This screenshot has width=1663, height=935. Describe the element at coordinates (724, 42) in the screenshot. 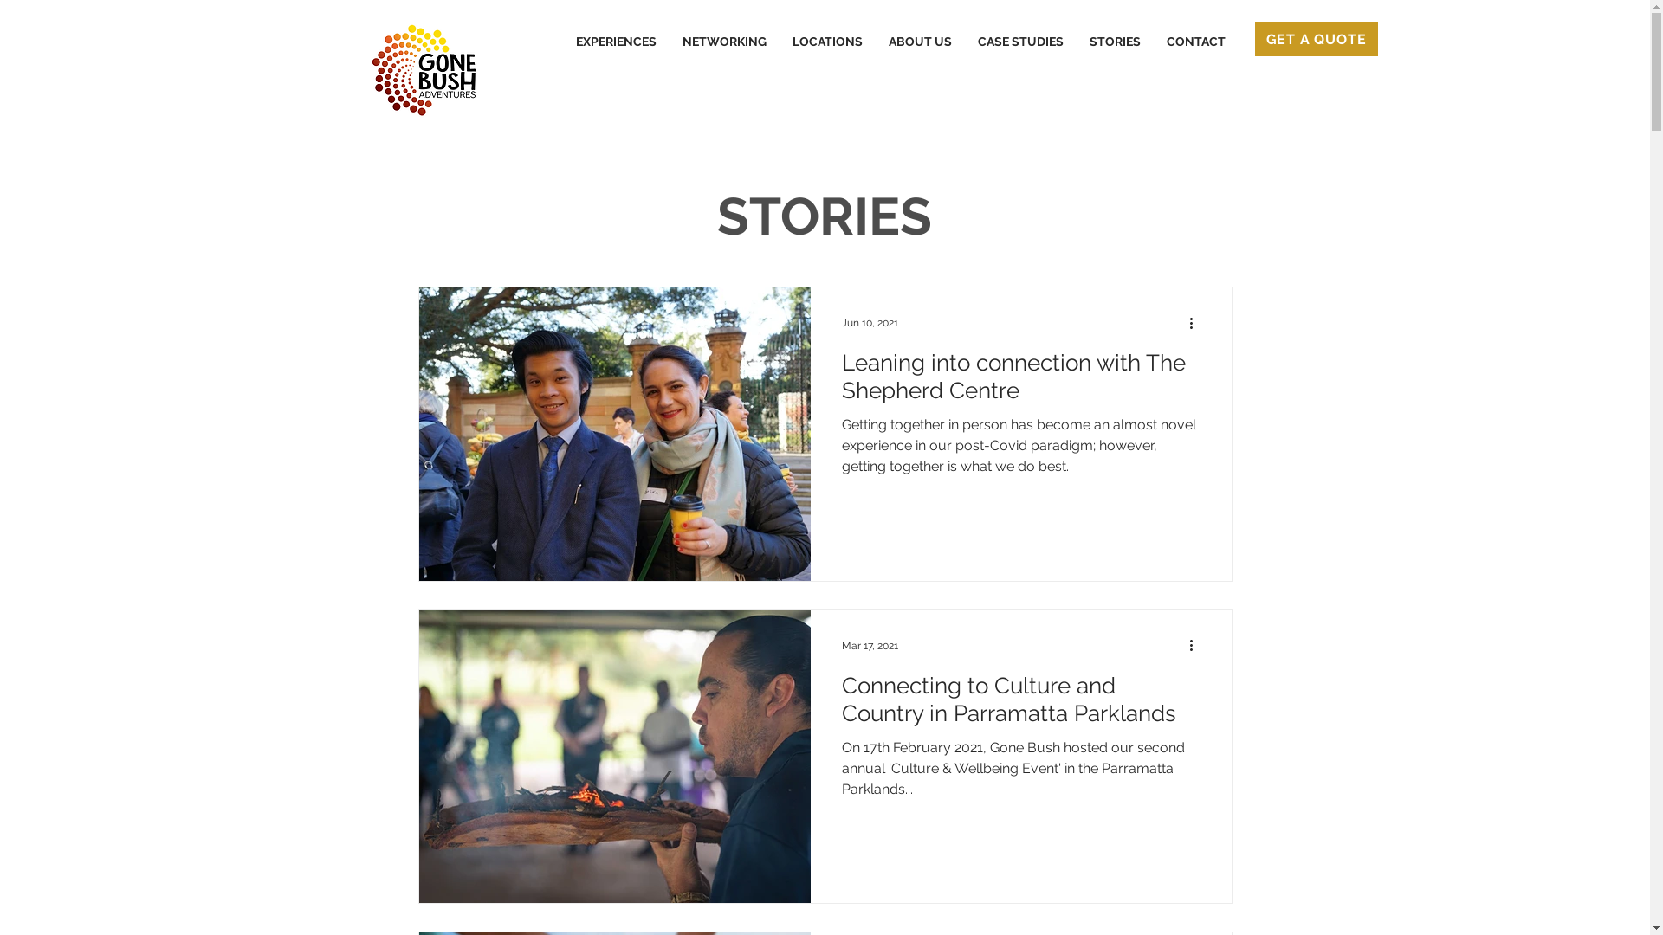

I see `NETWORKING` at that location.